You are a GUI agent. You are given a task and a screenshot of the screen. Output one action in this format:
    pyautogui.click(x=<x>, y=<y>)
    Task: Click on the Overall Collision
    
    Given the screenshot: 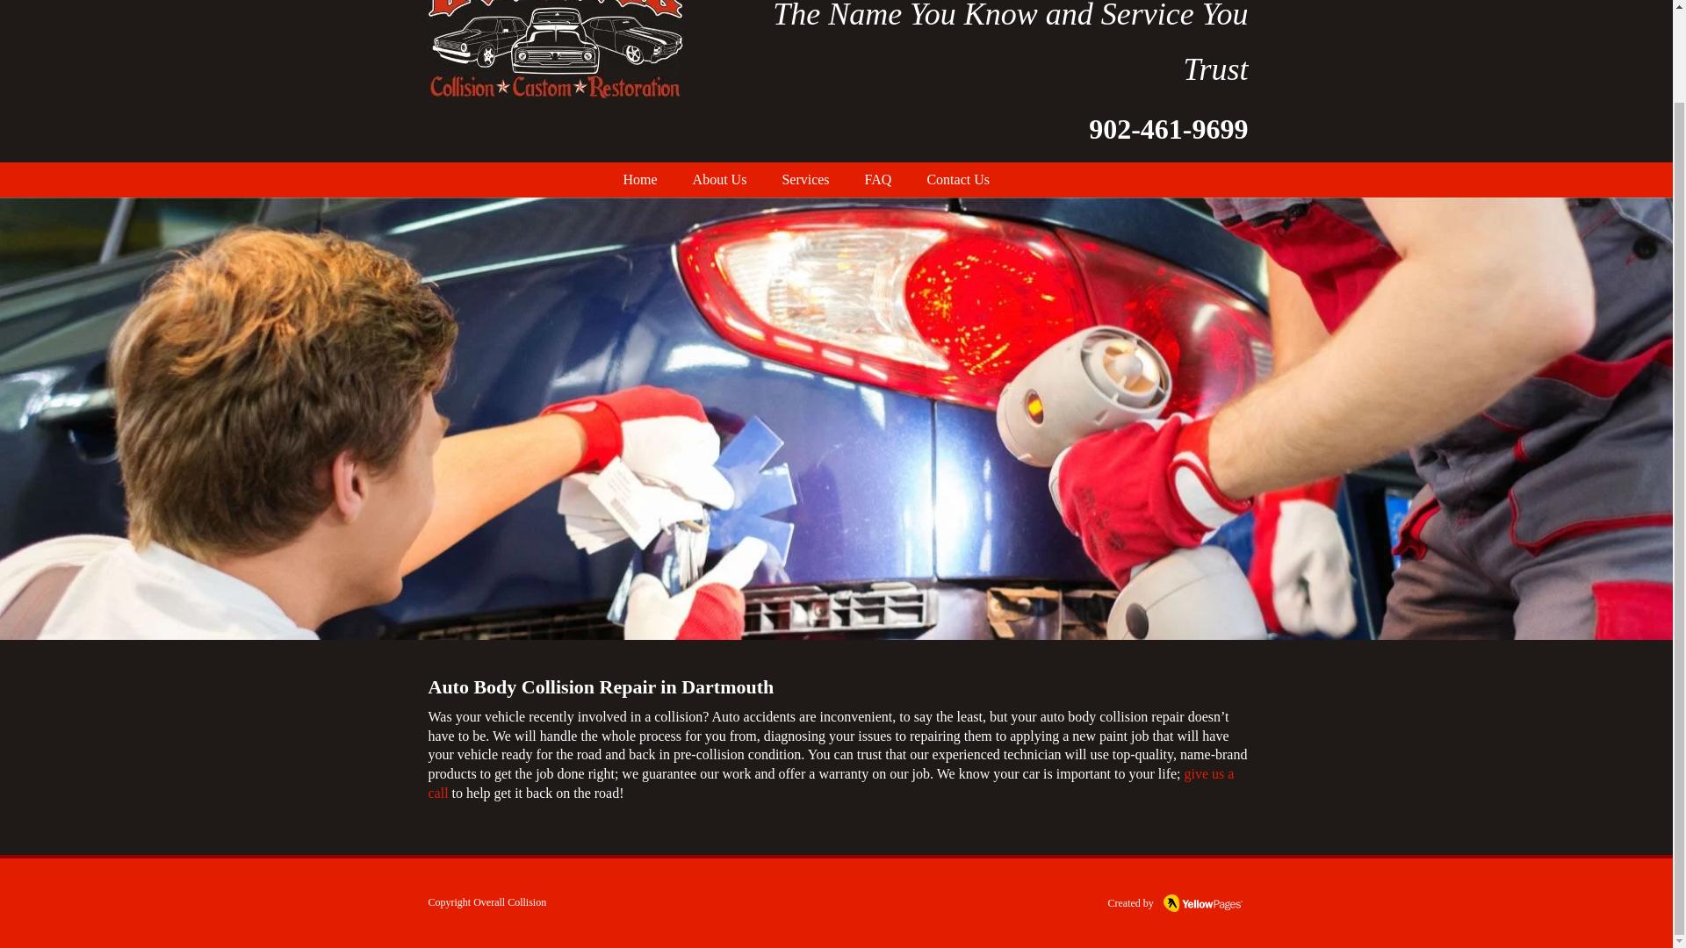 What is the action you would take?
    pyautogui.click(x=509, y=901)
    